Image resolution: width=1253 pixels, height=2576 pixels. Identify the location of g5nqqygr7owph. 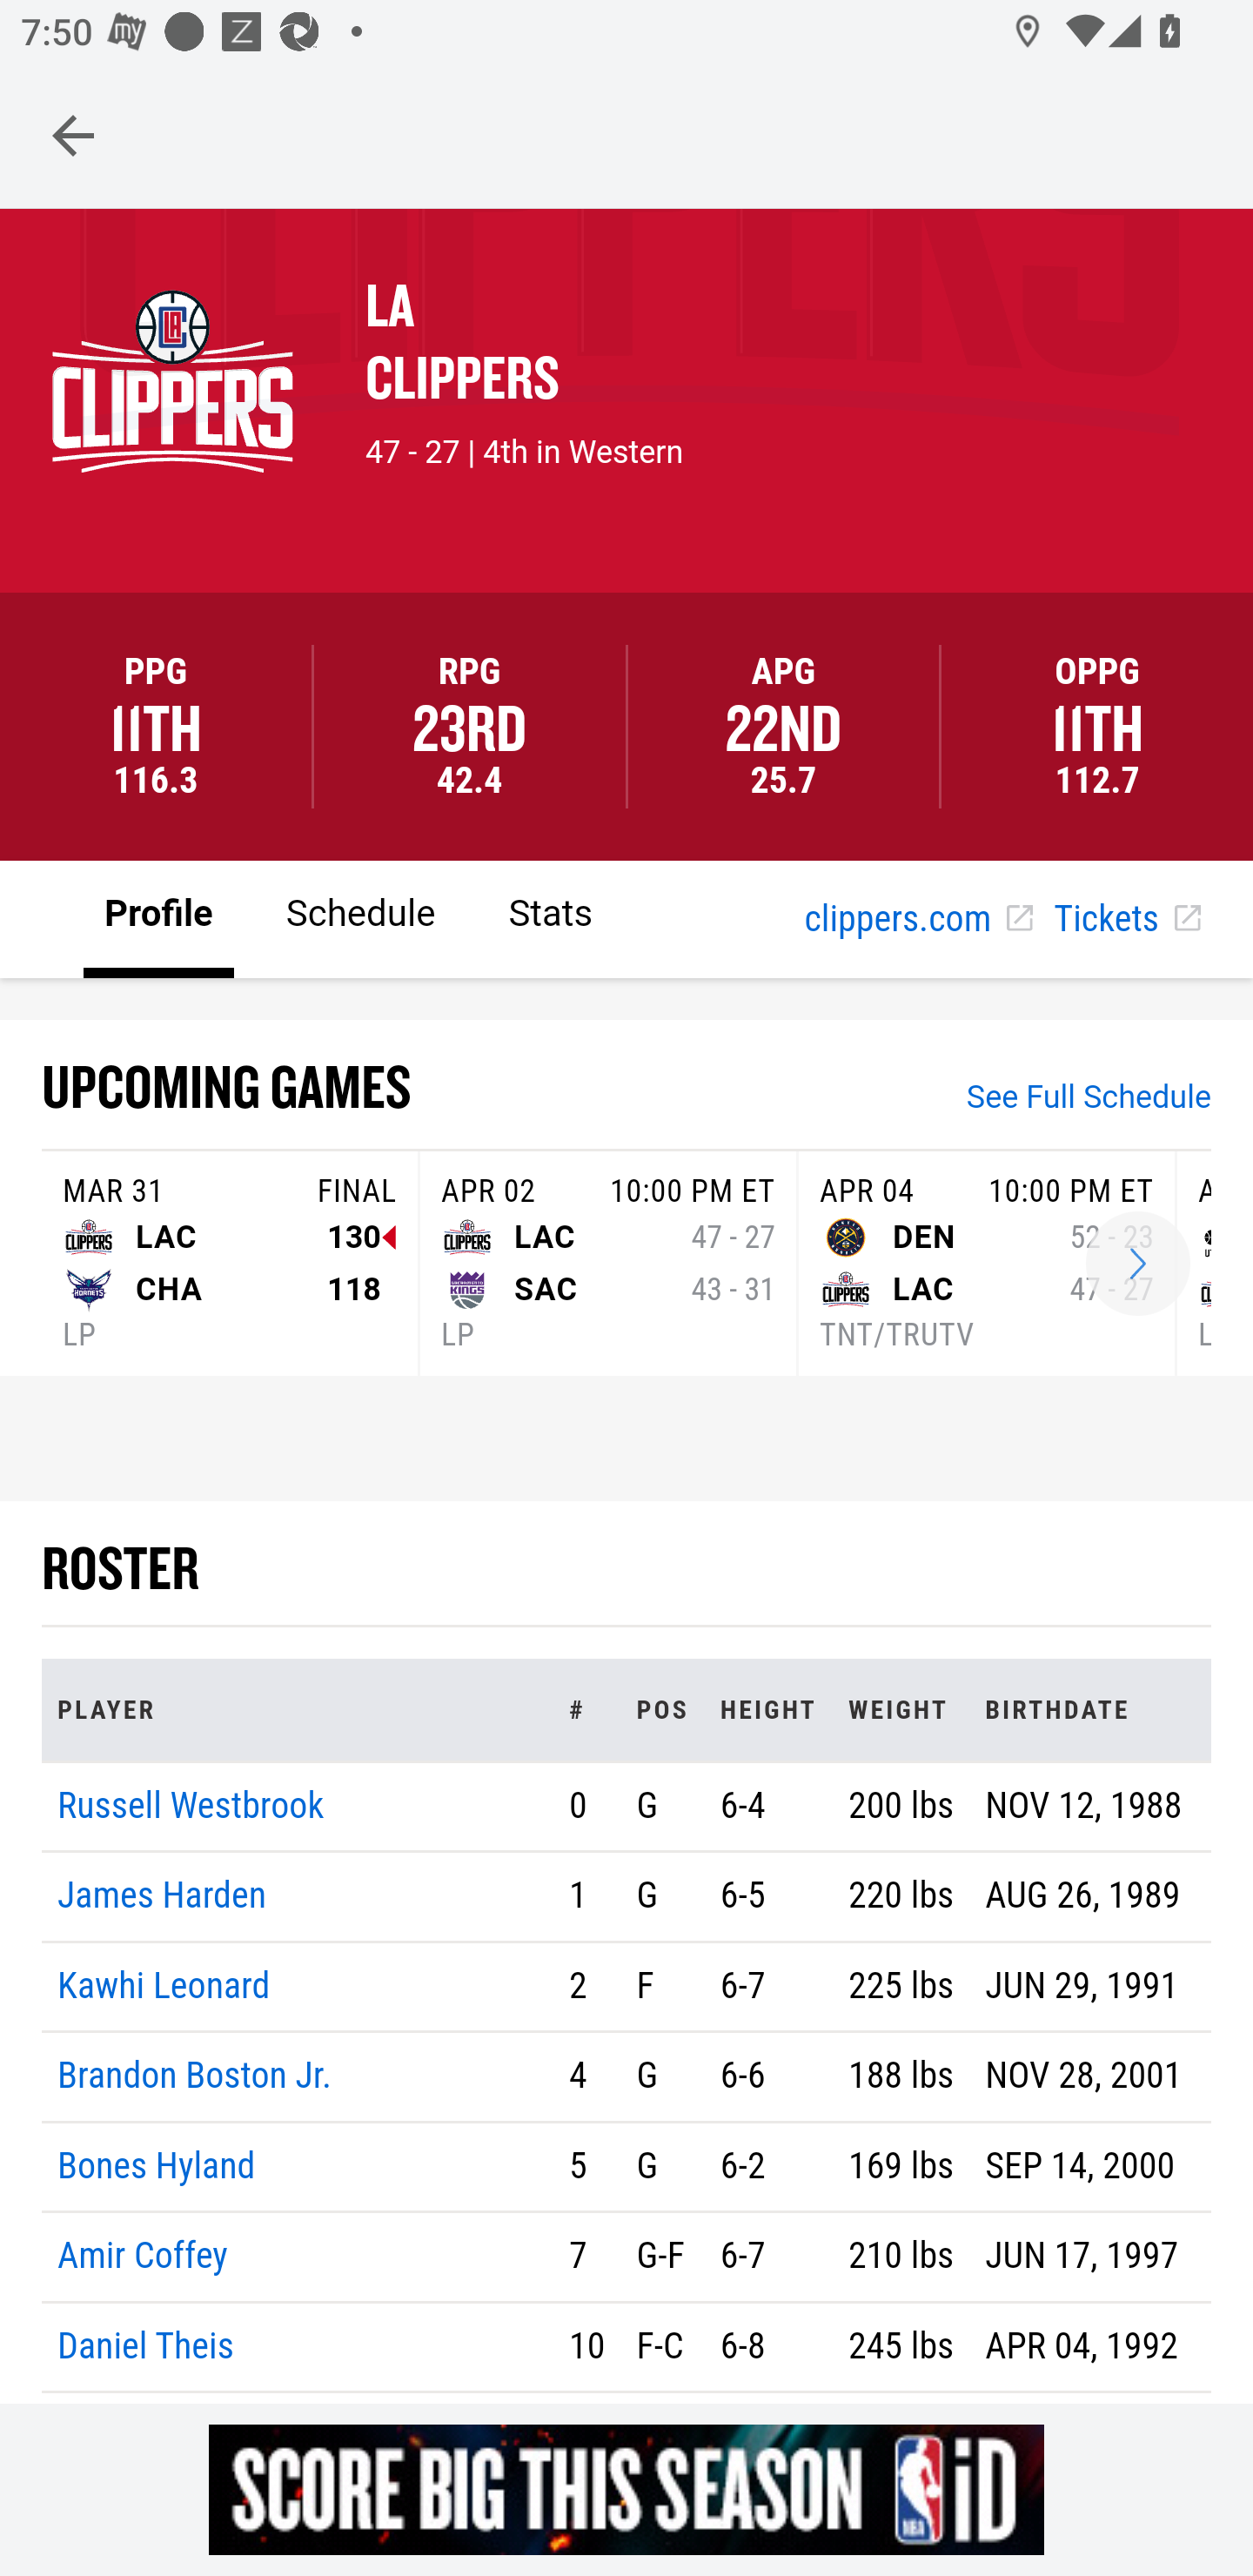
(626, 2489).